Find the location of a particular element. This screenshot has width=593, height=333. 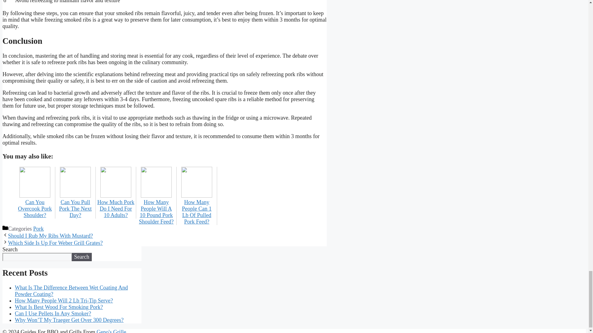

Can You Pull Pork The Next Day? is located at coordinates (75, 205).